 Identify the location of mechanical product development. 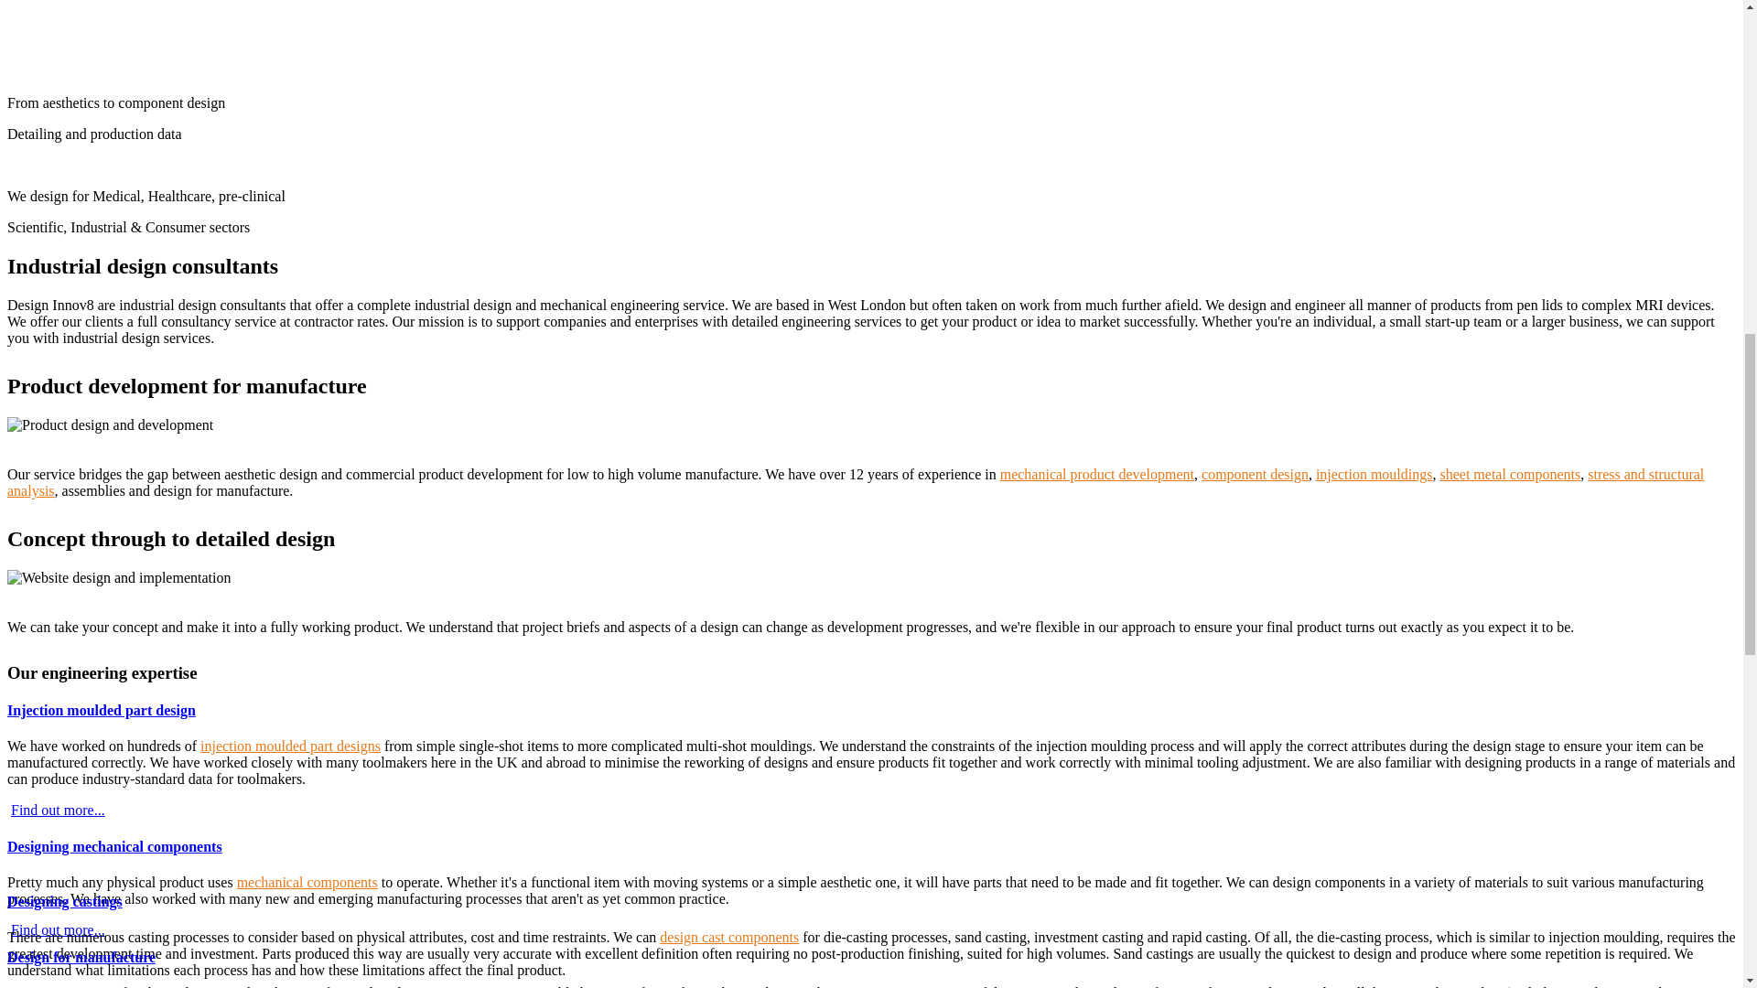
(1096, 474).